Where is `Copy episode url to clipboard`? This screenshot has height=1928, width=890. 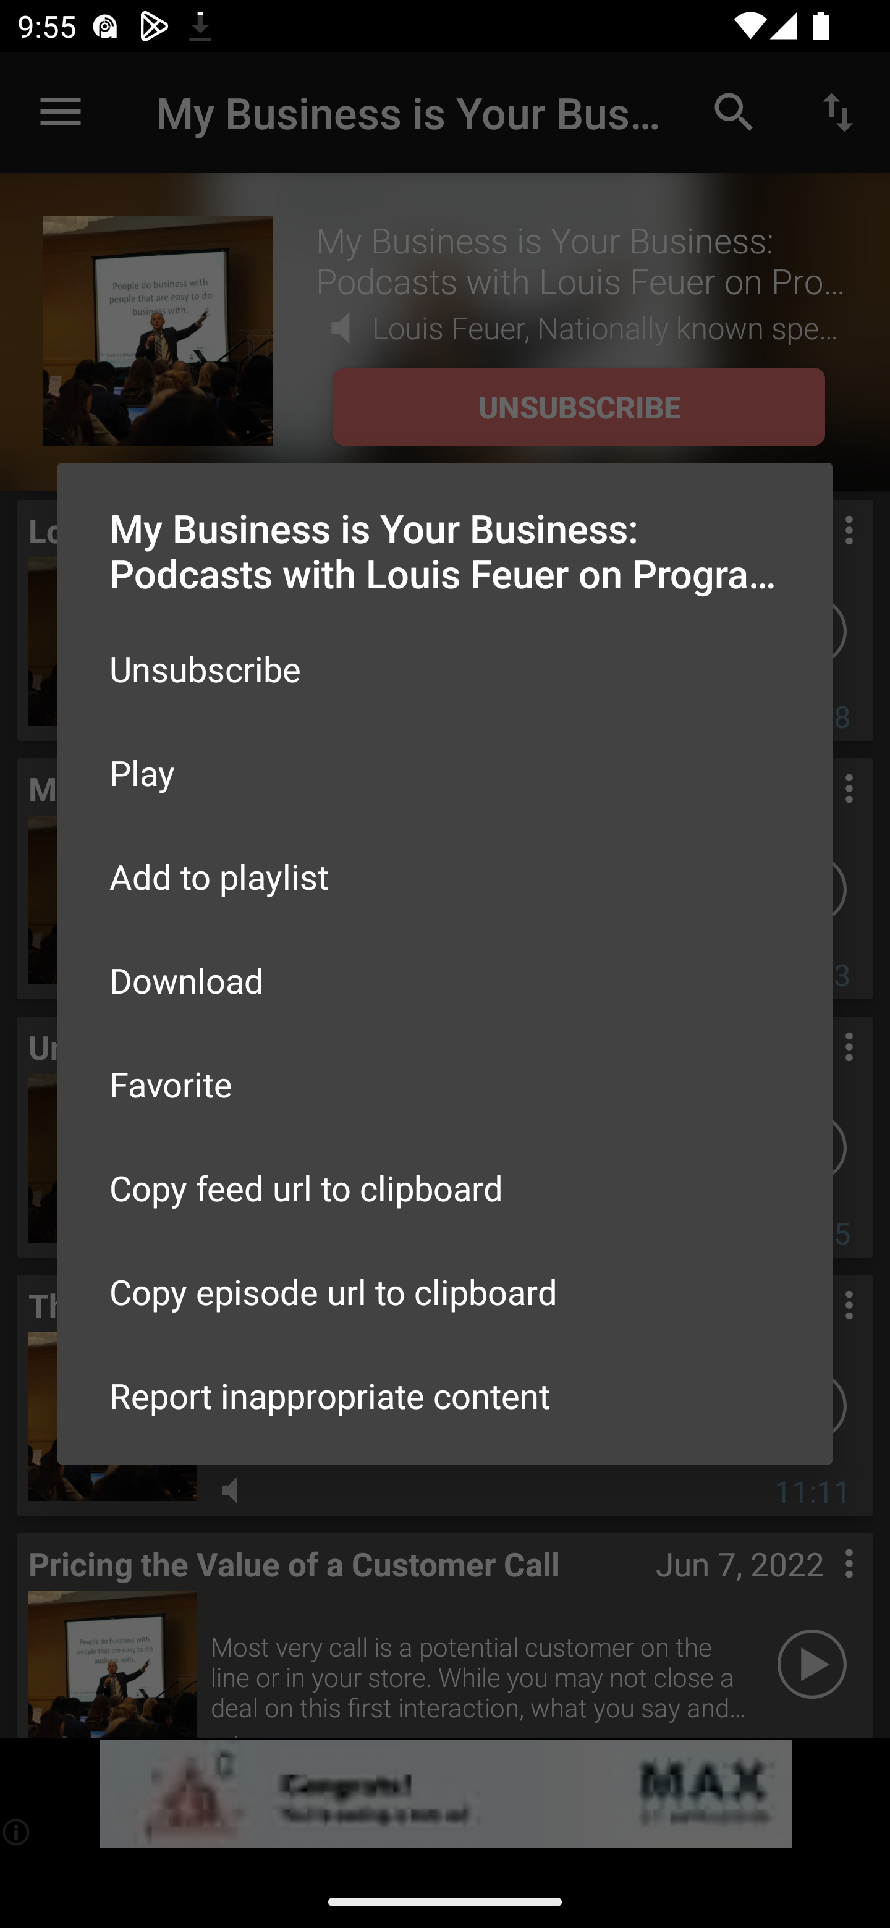 Copy episode url to clipboard is located at coordinates (445, 1292).